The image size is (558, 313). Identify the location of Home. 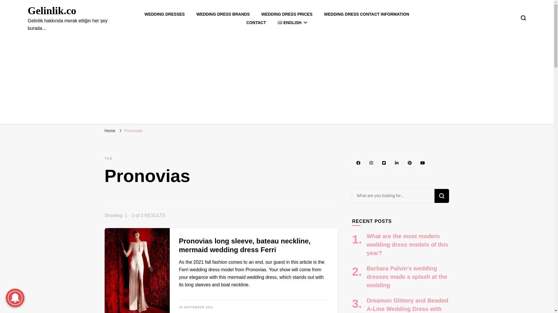
(110, 130).